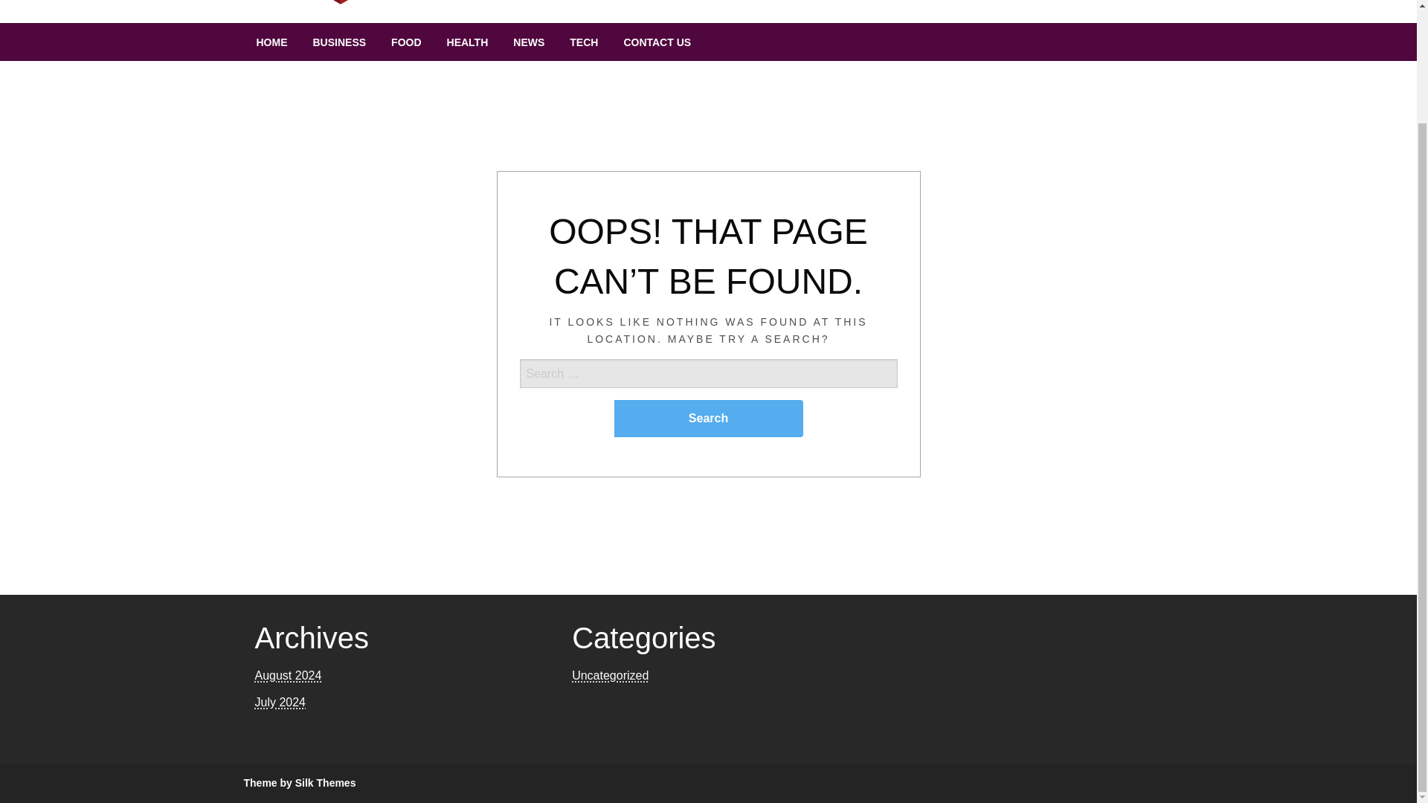 The width and height of the screenshot is (1428, 803). I want to click on CONTACT US, so click(657, 42).